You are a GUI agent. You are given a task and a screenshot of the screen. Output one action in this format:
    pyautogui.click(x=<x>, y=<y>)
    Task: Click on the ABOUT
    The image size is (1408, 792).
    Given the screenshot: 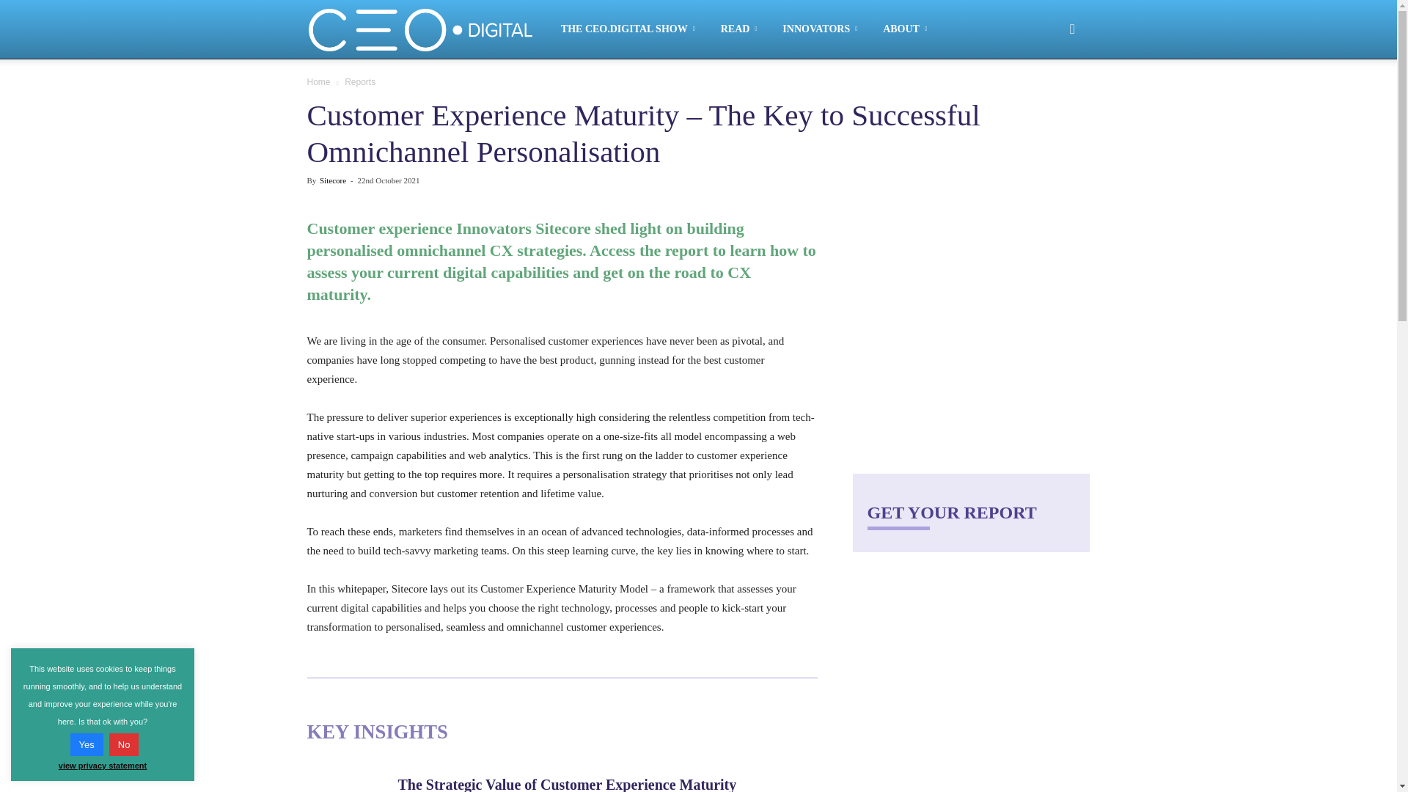 What is the action you would take?
    pyautogui.click(x=907, y=29)
    